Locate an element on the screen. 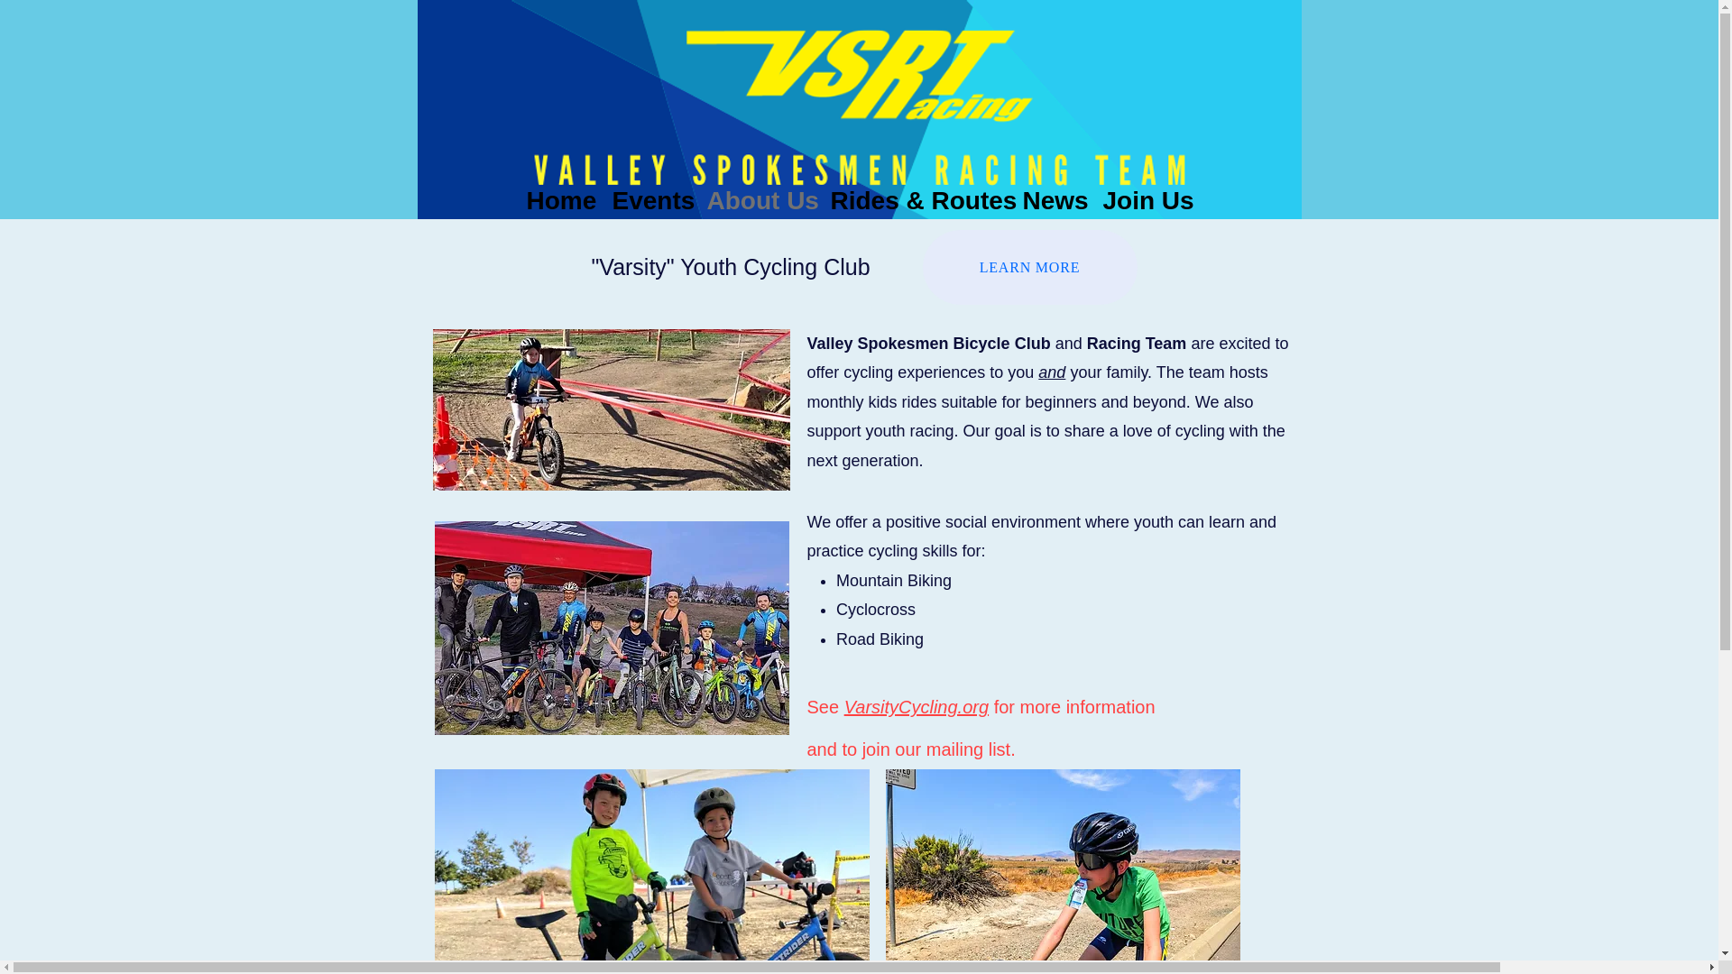 This screenshot has width=1732, height=974. VarsityCycling.org is located at coordinates (917, 707).